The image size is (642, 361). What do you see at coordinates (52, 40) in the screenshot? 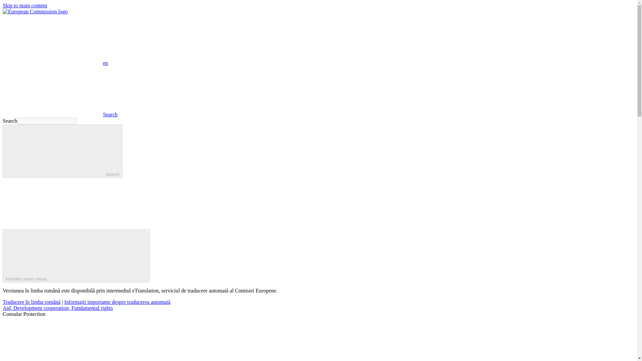
I see `en` at bounding box center [52, 40].